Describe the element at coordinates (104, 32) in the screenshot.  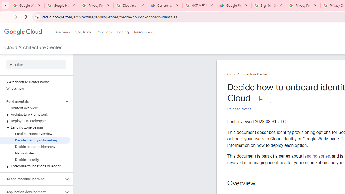
I see `Products` at that location.